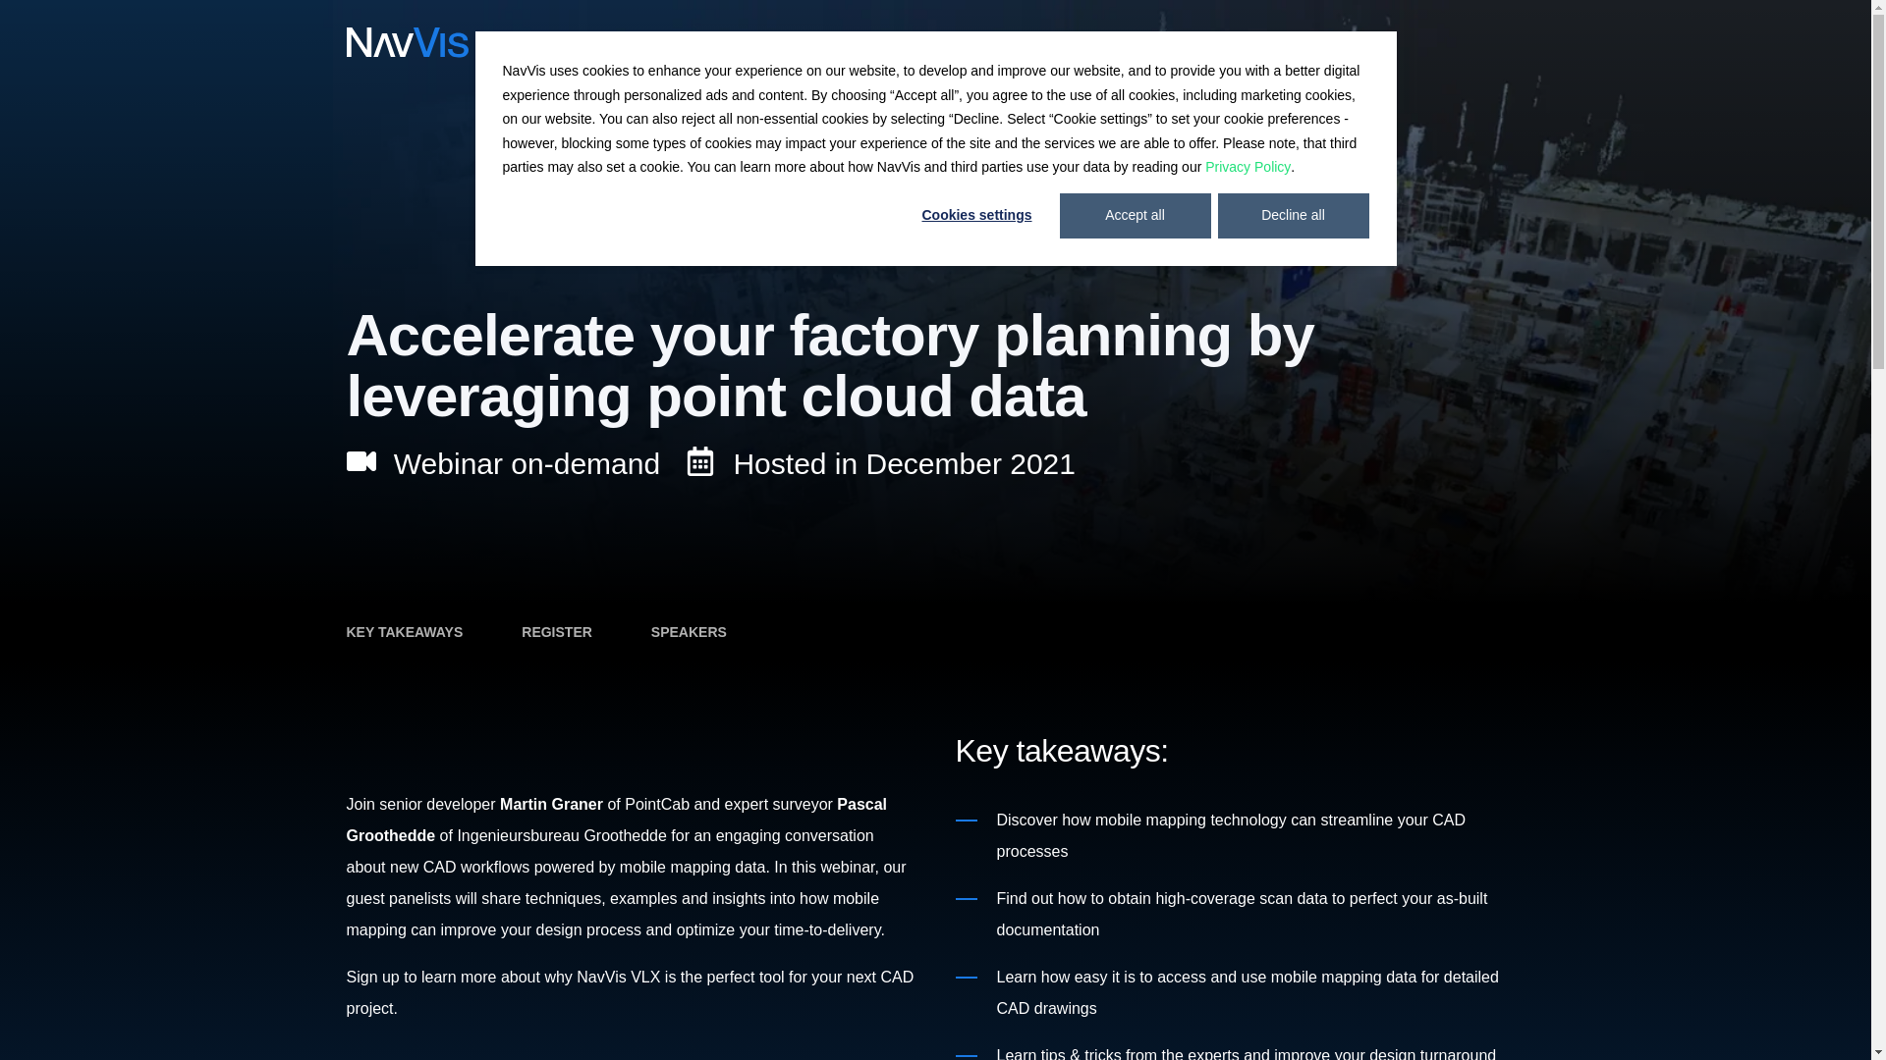 The height and width of the screenshot is (1060, 1886). I want to click on KEY TAKEAWAYSREGISTERSPEAKERS, so click(934, 631).